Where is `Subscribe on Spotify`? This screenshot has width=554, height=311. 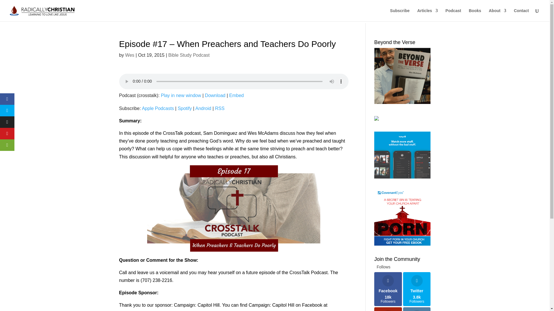 Subscribe on Spotify is located at coordinates (185, 108).